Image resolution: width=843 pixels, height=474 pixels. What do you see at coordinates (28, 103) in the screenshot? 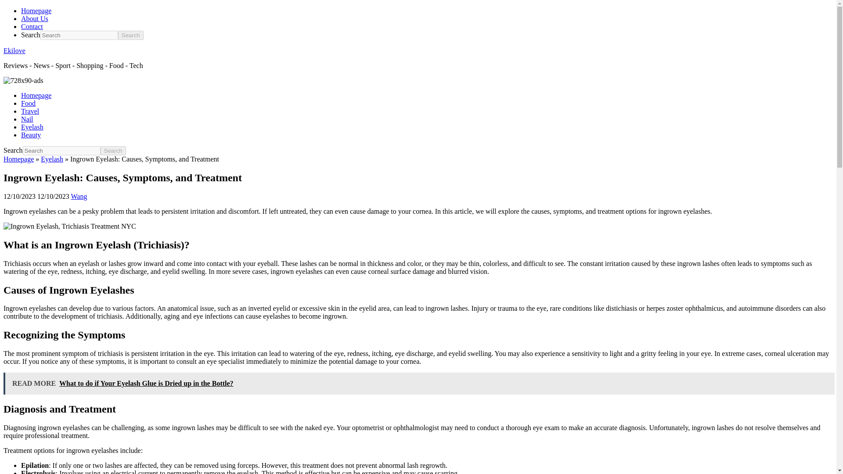
I see `Food` at bounding box center [28, 103].